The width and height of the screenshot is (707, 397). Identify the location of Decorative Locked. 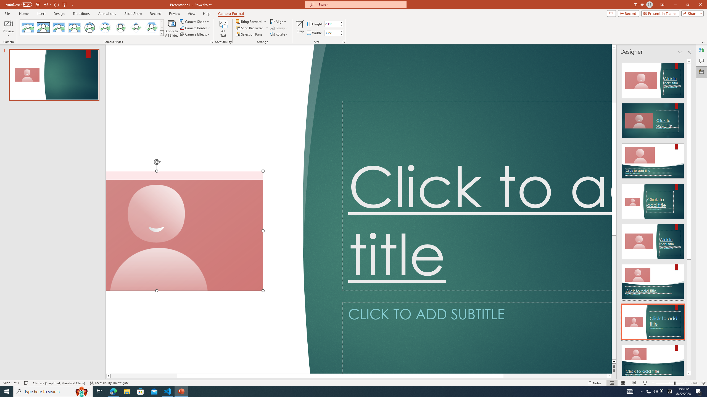
(212, 209).